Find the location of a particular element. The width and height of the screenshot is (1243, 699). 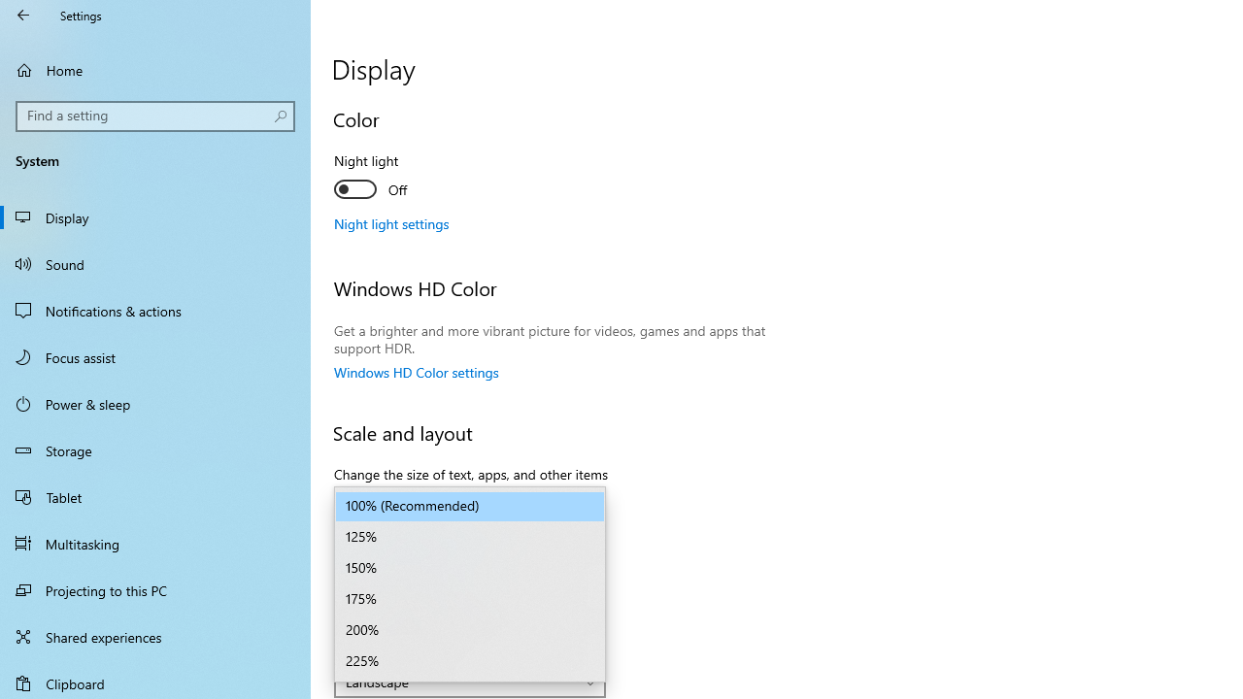

Night light is located at coordinates (406, 178).